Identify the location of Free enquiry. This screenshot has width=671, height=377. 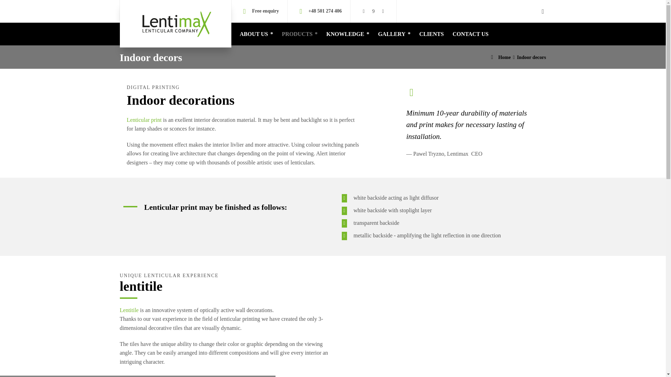
(266, 10).